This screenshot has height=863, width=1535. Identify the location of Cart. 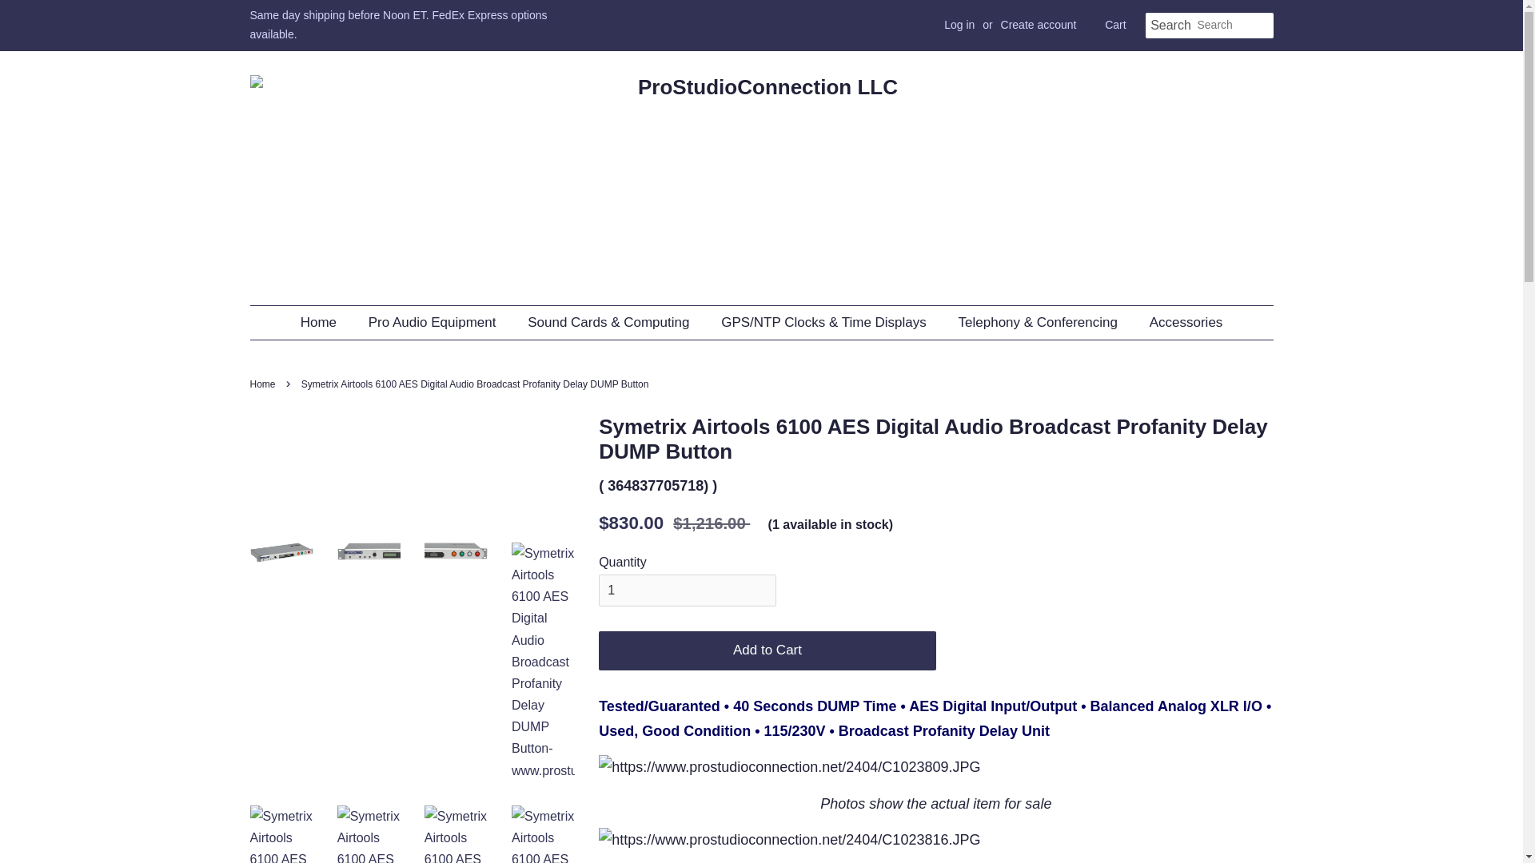
(1114, 26).